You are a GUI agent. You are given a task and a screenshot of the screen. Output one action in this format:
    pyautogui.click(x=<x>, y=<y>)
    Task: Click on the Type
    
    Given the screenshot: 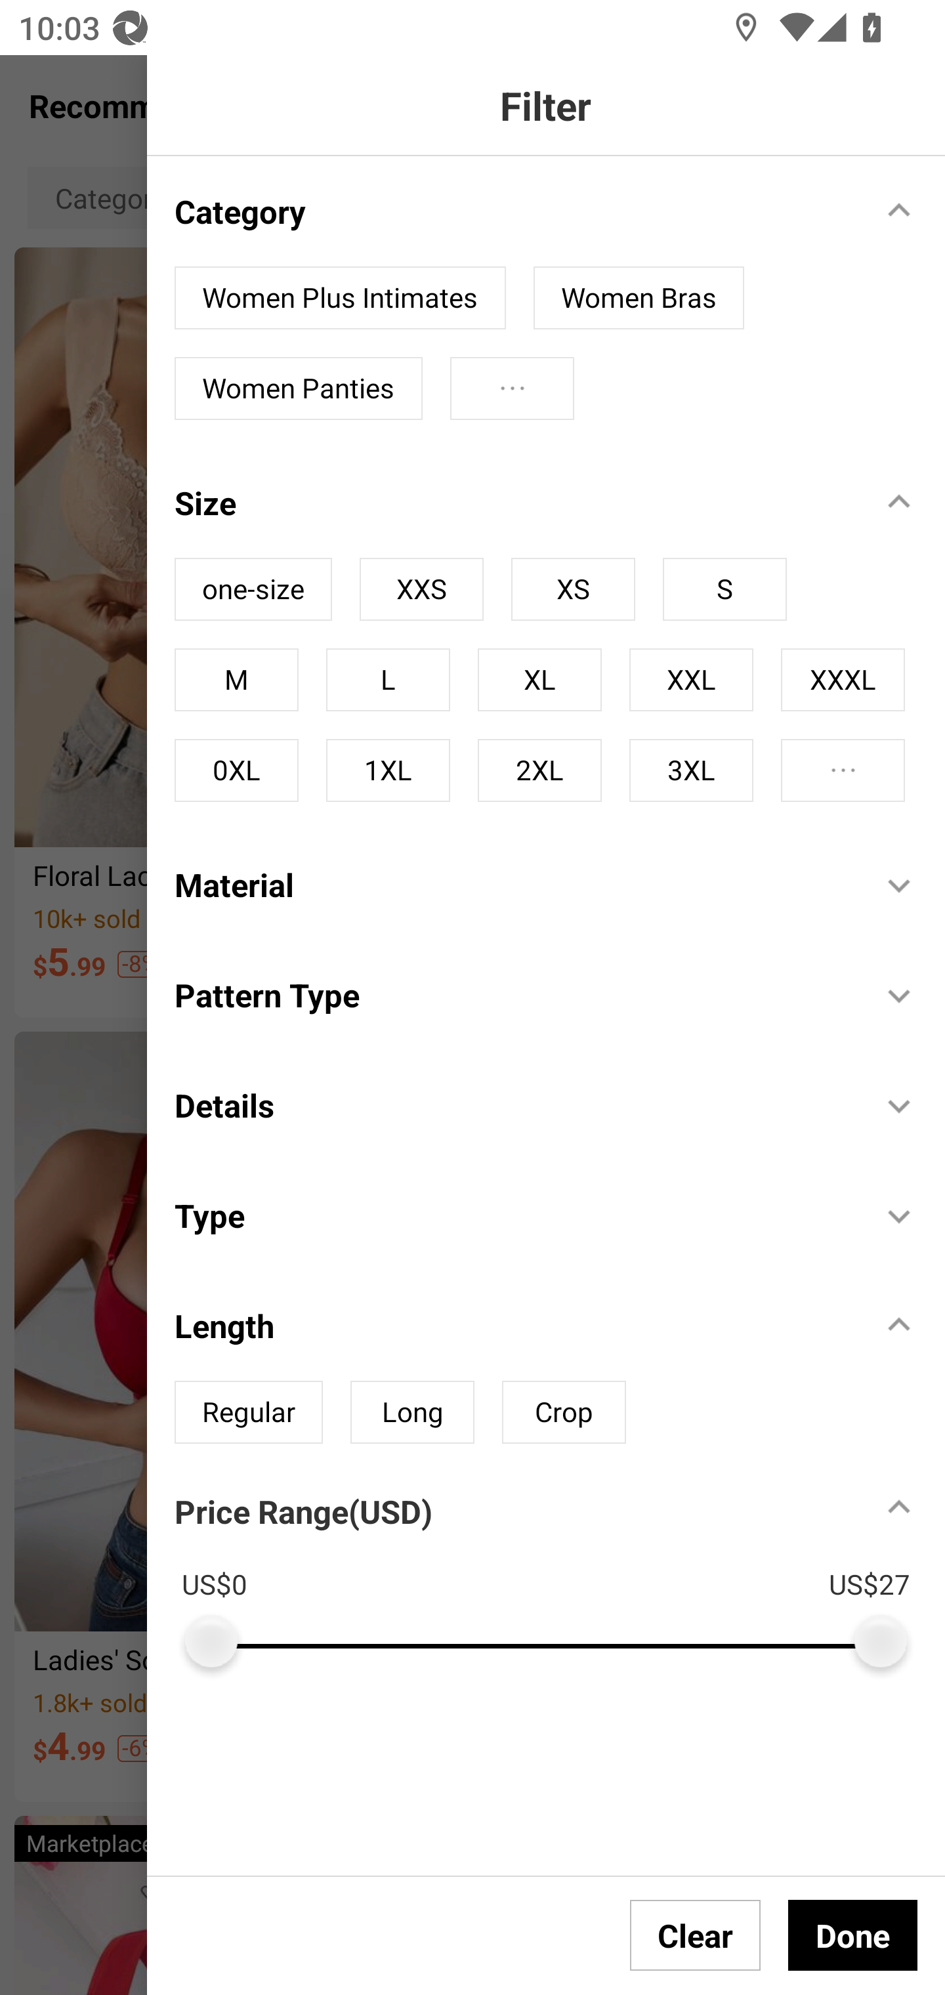 What is the action you would take?
    pyautogui.click(x=514, y=1214)
    